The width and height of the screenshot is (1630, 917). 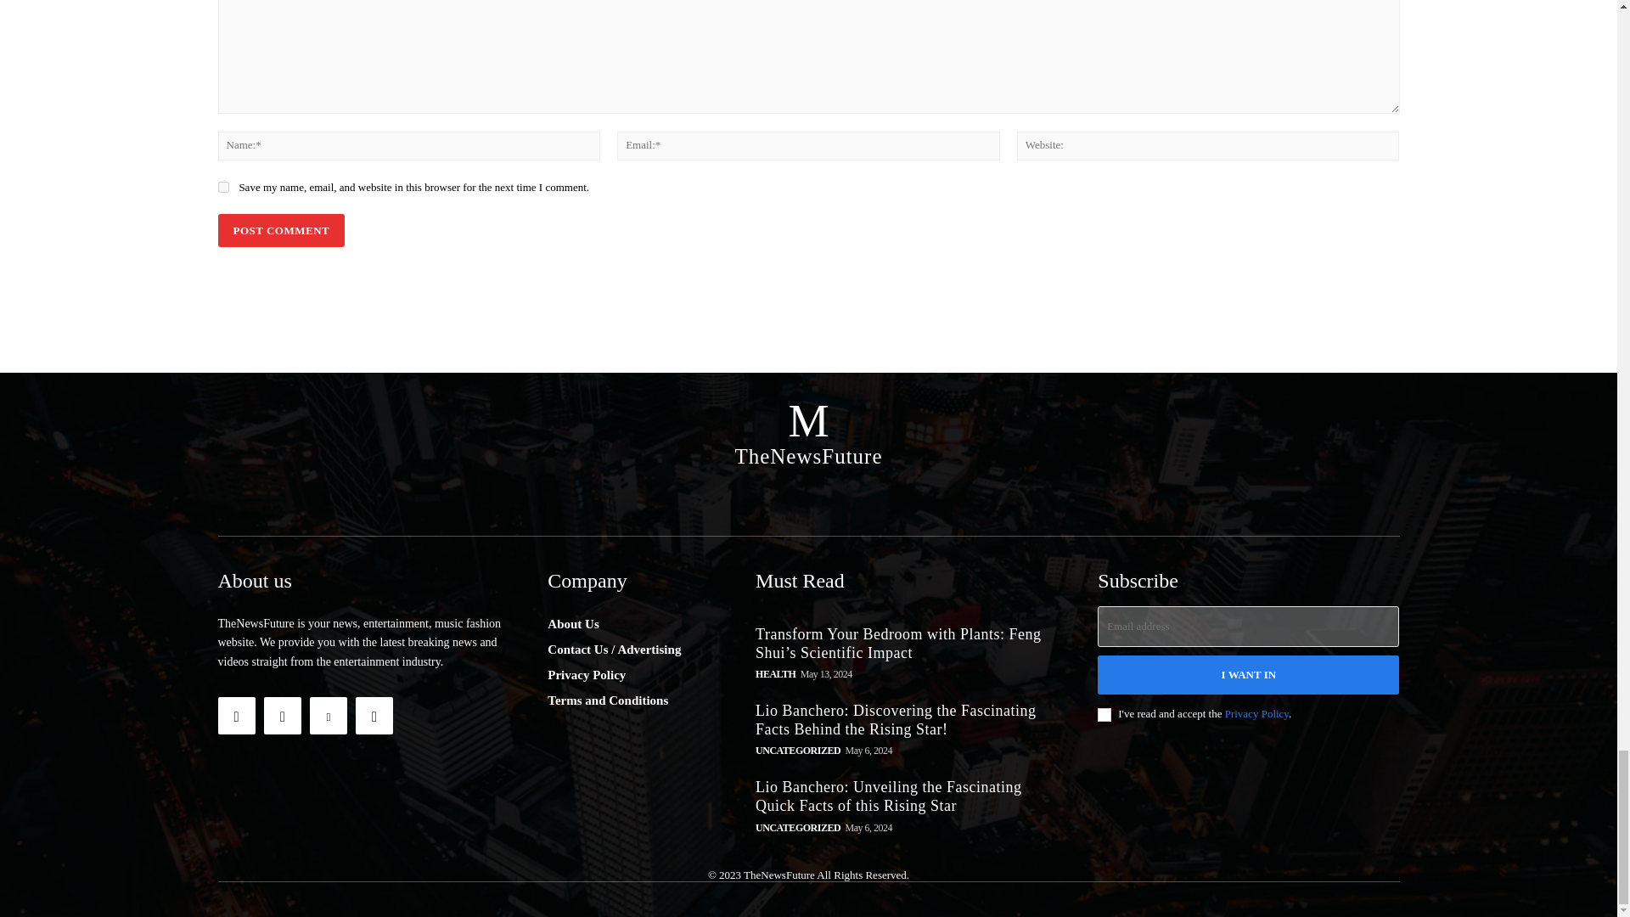 I want to click on Post Comment, so click(x=280, y=229).